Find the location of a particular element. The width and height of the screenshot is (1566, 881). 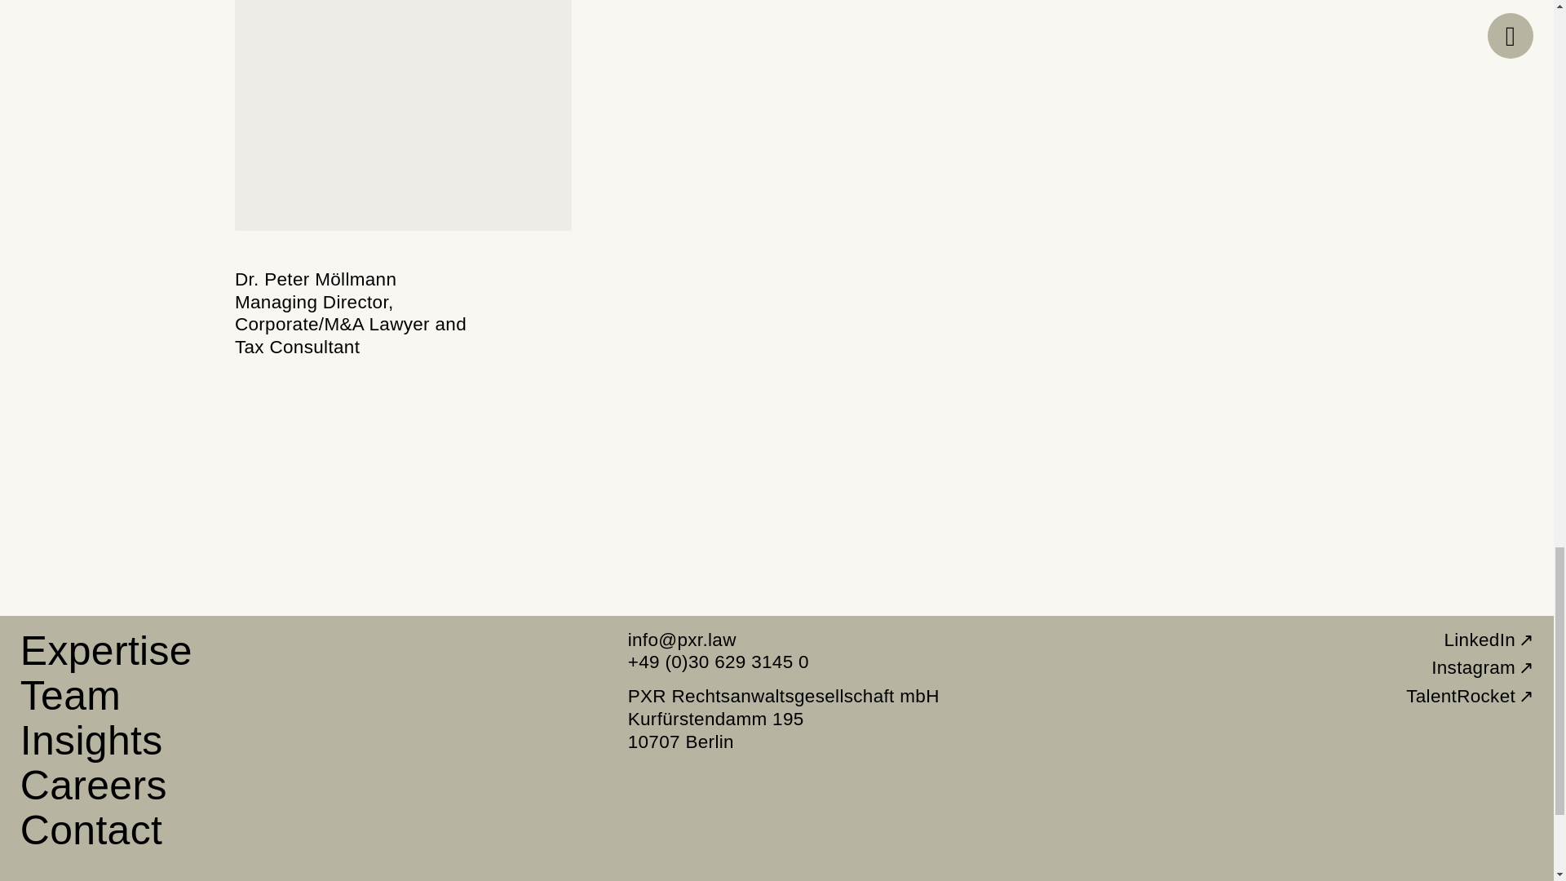

LinkedIn is located at coordinates (1493, 636).